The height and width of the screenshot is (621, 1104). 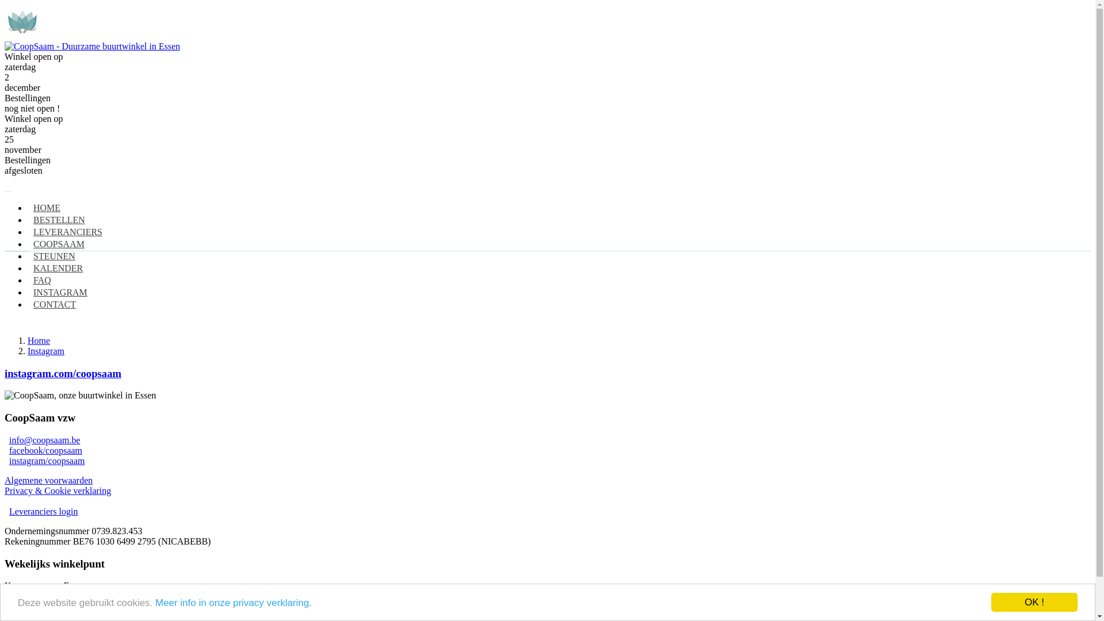 I want to click on STEUNEN, so click(x=54, y=256).